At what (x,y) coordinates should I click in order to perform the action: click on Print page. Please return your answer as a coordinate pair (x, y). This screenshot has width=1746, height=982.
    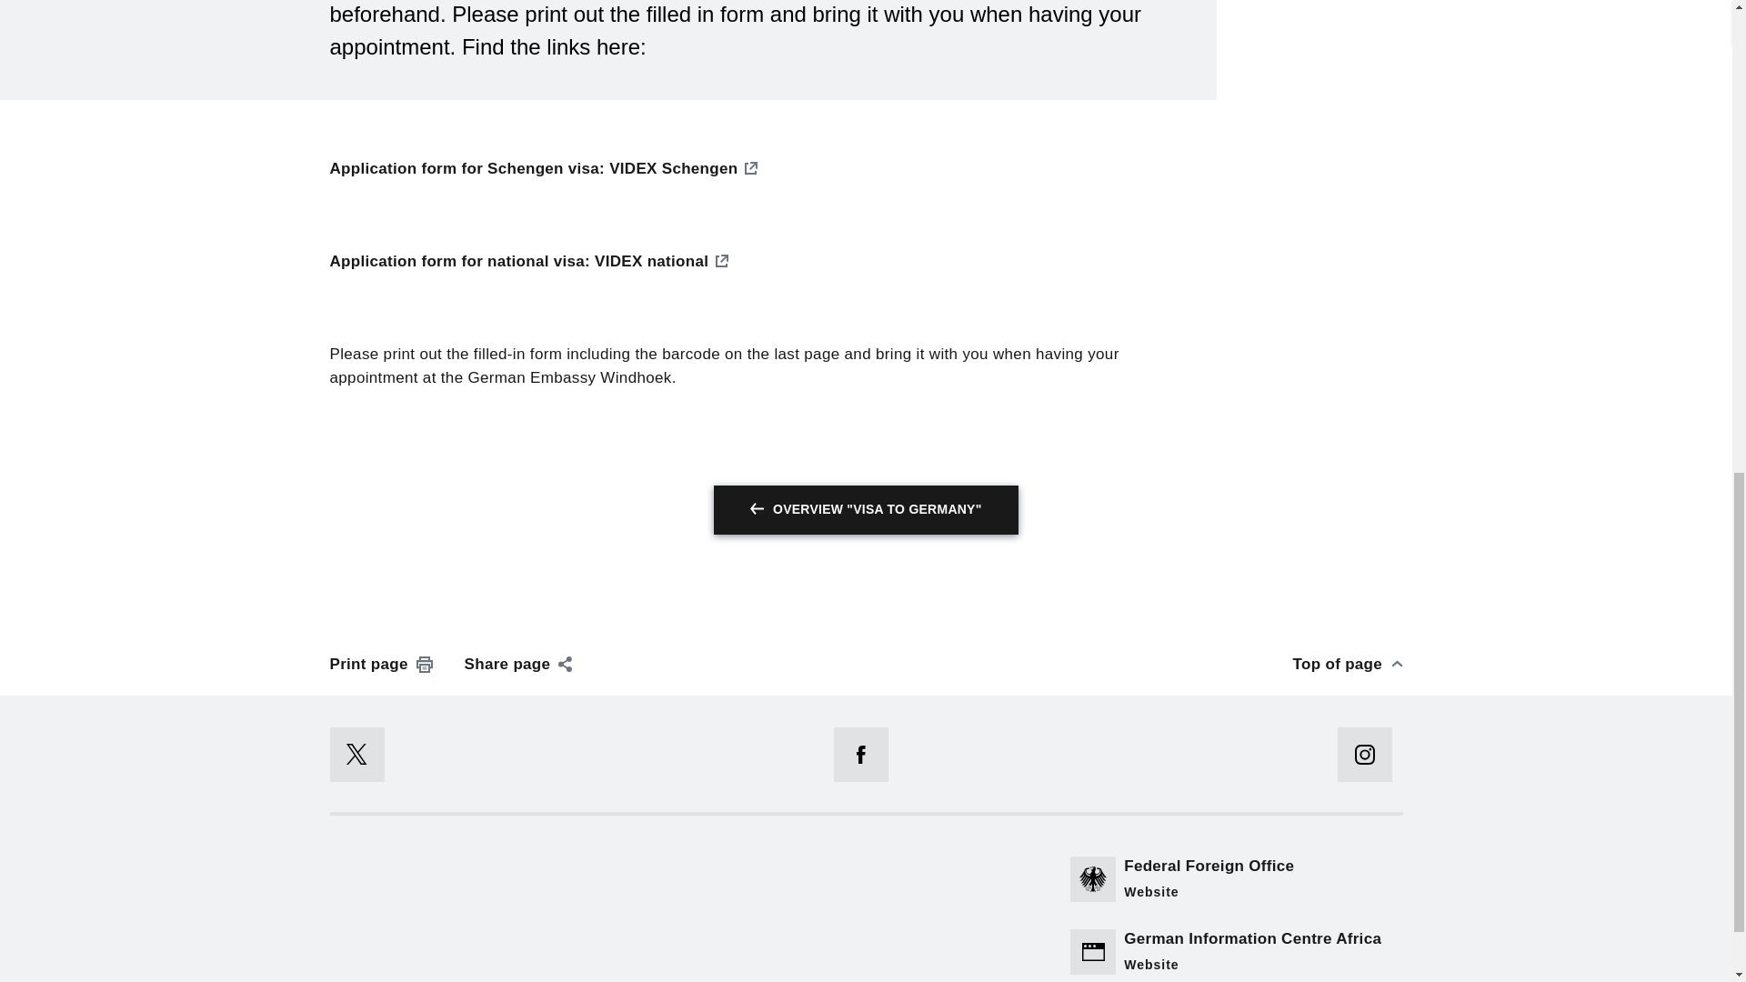
    Looking at the image, I should click on (381, 665).